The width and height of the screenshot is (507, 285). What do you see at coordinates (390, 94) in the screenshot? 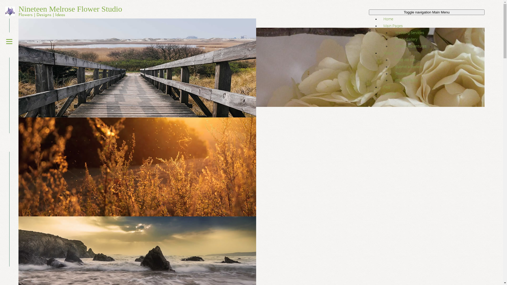
I see `Contact` at bounding box center [390, 94].